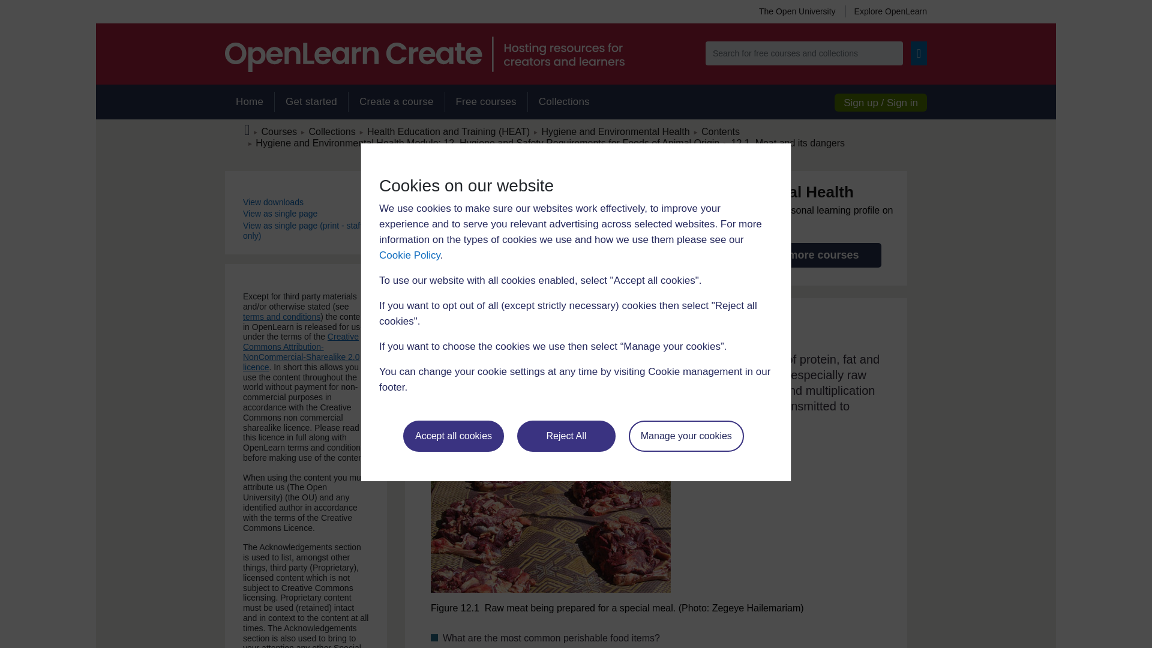 Image resolution: width=1152 pixels, height=648 pixels. What do you see at coordinates (566, 436) in the screenshot?
I see `Reject All` at bounding box center [566, 436].